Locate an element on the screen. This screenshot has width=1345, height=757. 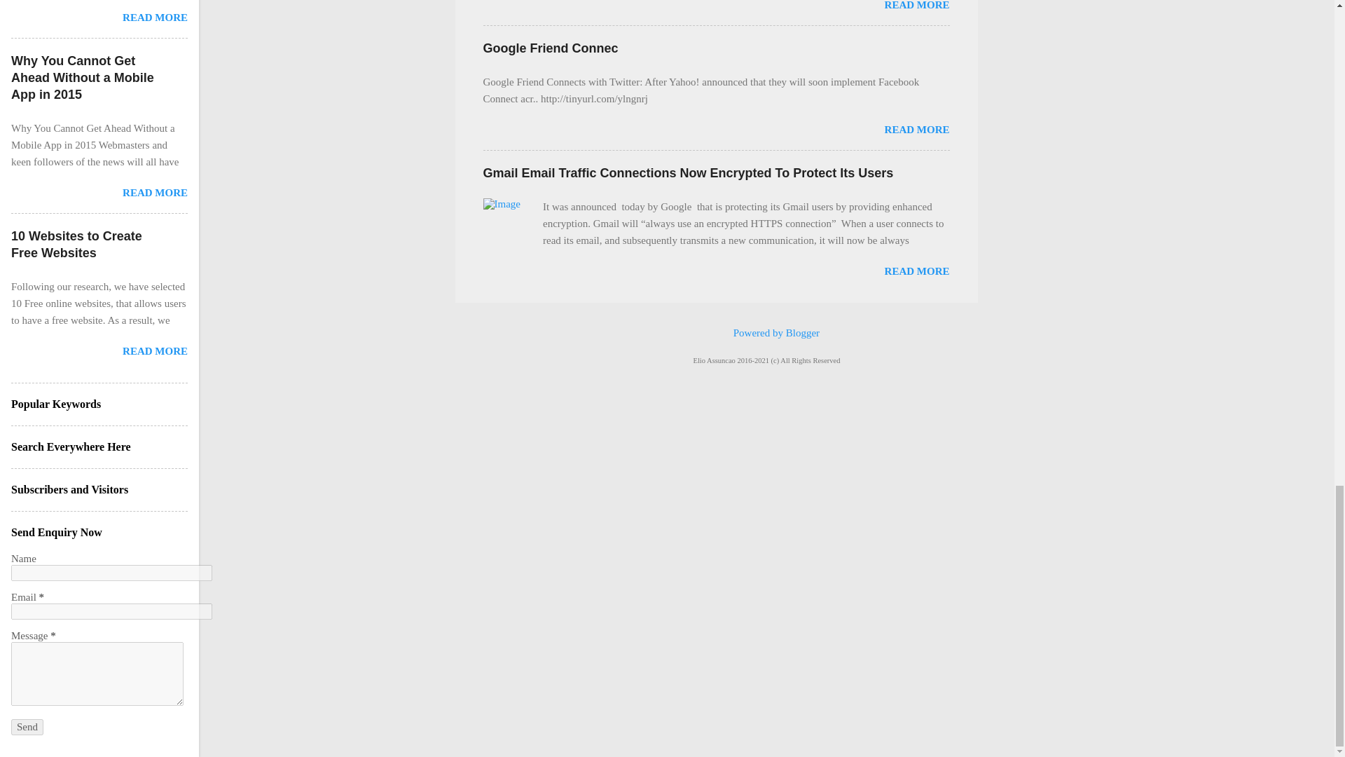
Powered by Blogger is located at coordinates (766, 332).